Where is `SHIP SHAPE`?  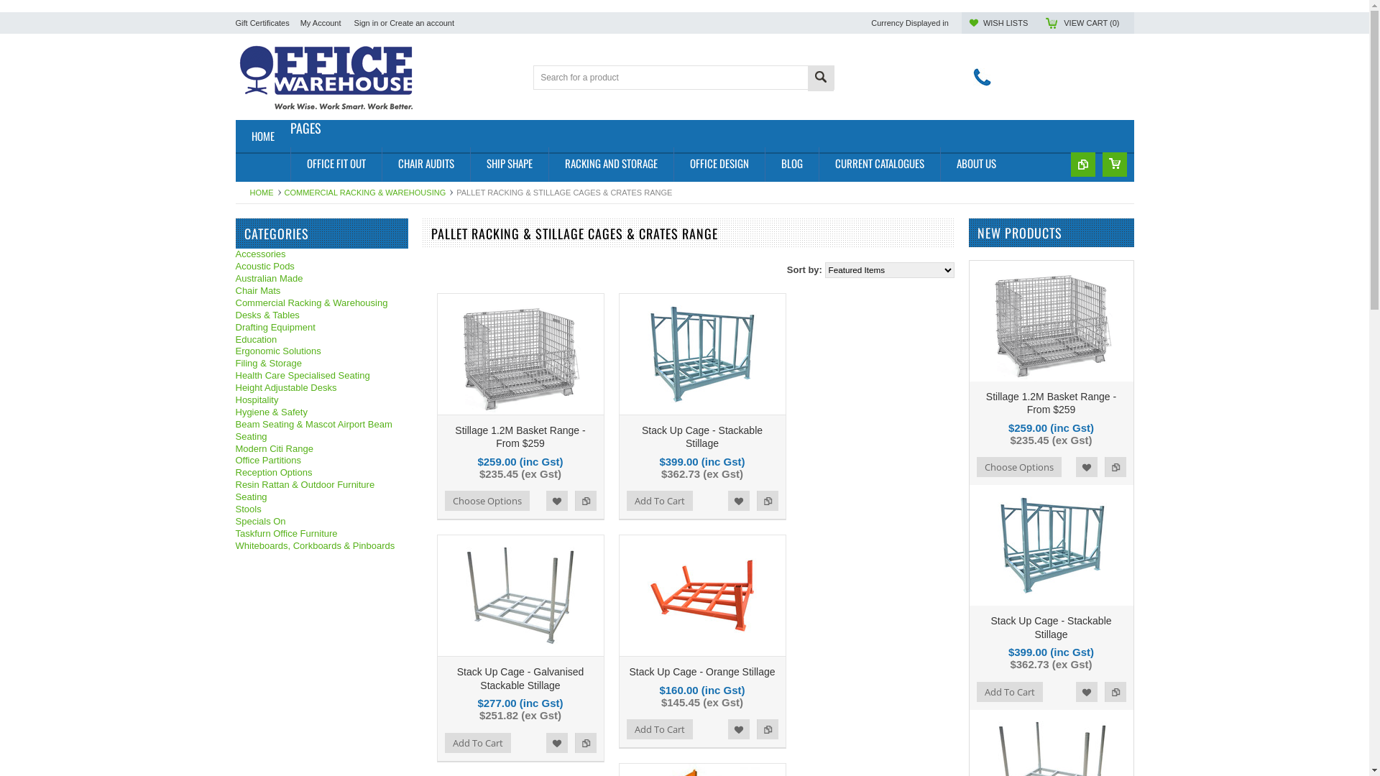
SHIP SHAPE is located at coordinates (509, 165).